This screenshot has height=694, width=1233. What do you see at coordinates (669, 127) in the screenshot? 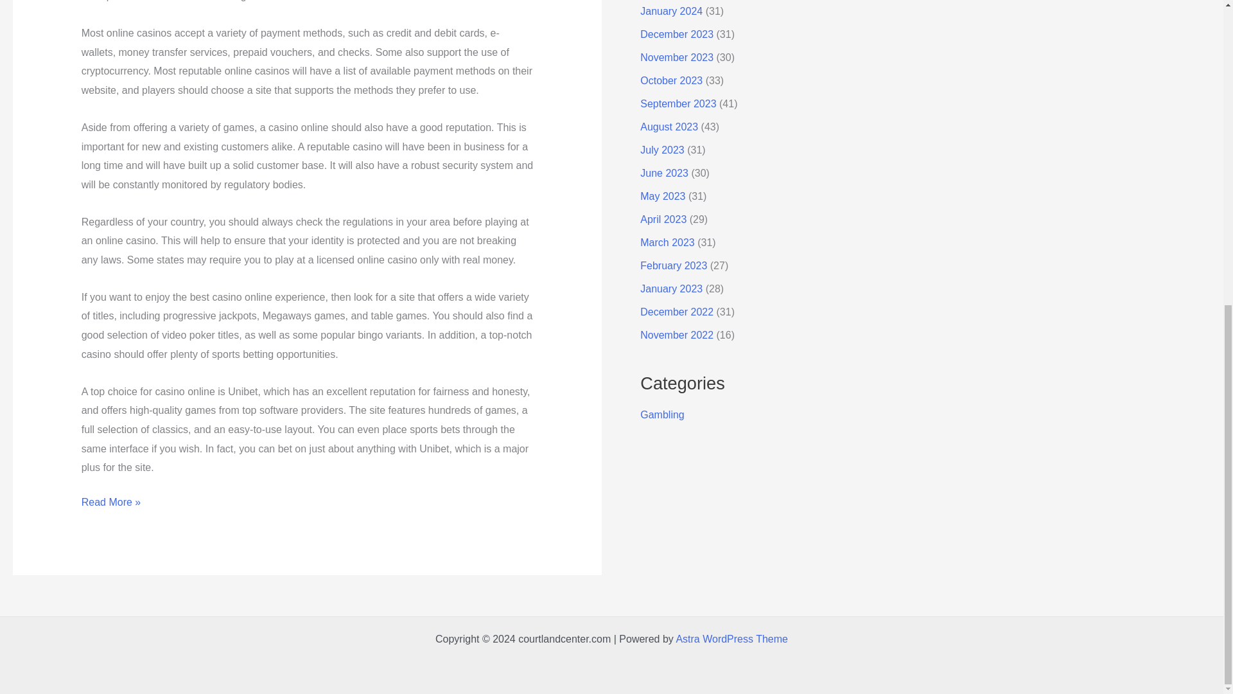
I see `August 2023` at bounding box center [669, 127].